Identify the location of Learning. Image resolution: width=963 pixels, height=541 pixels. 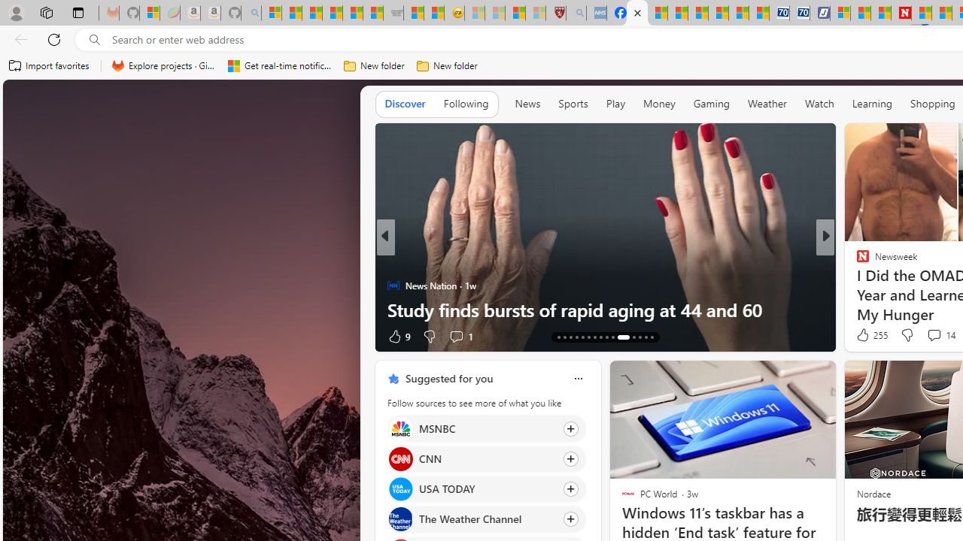
(873, 103).